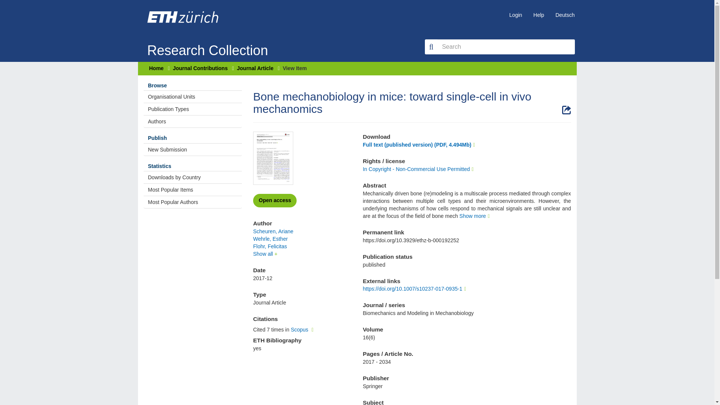 Image resolution: width=720 pixels, height=405 pixels. I want to click on Research Collection, so click(207, 39).